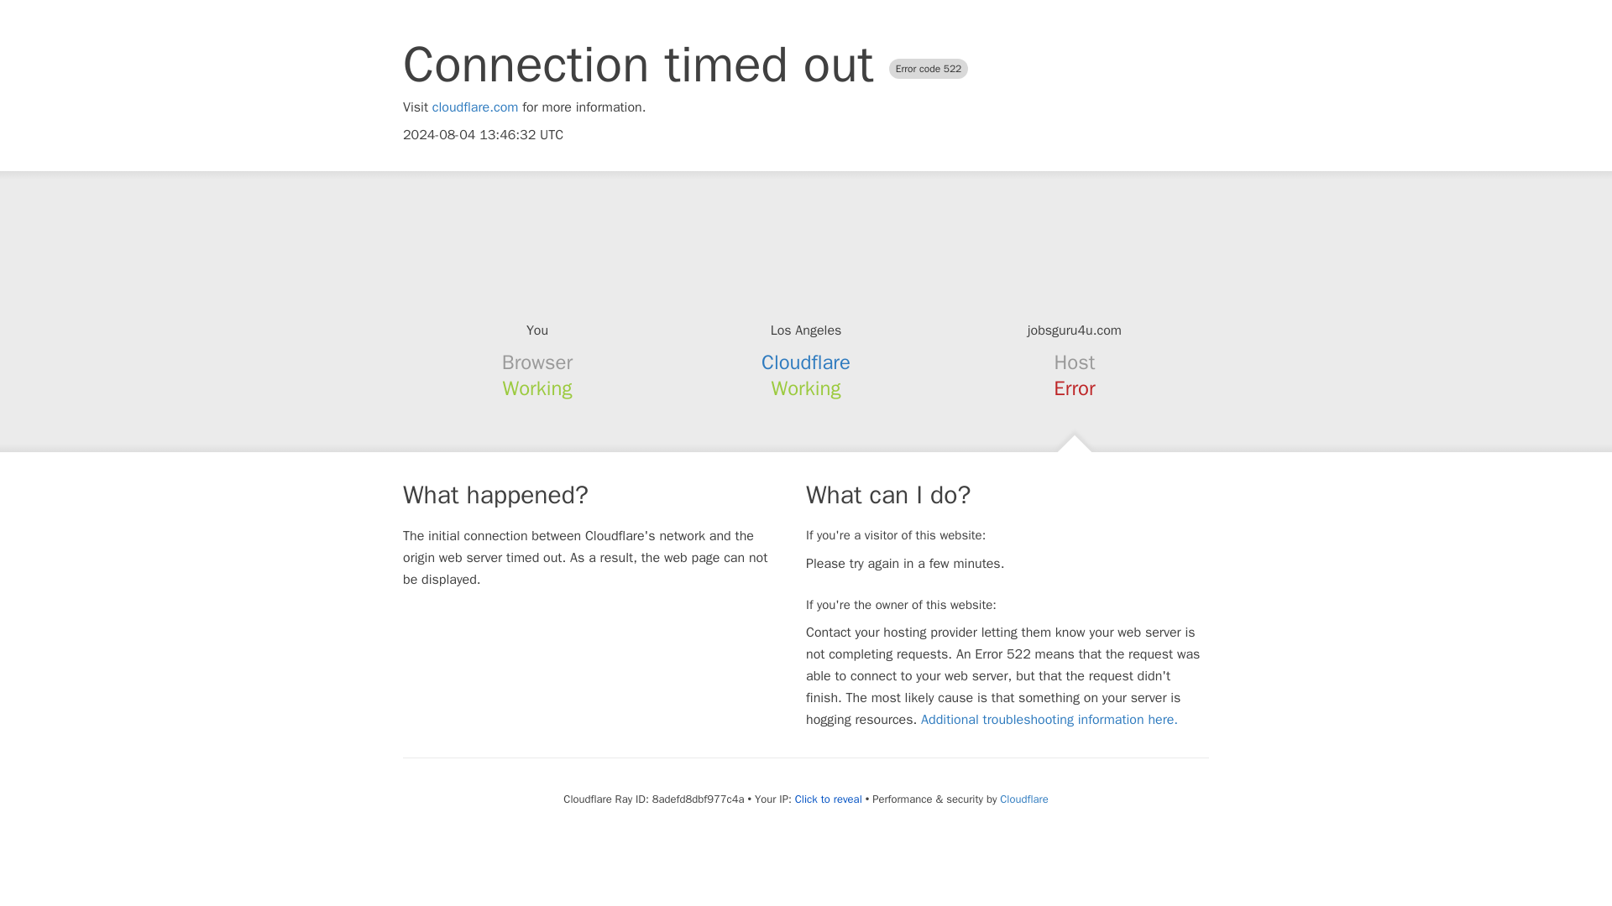 This screenshot has height=906, width=1612. I want to click on Cloudflare, so click(1023, 799).